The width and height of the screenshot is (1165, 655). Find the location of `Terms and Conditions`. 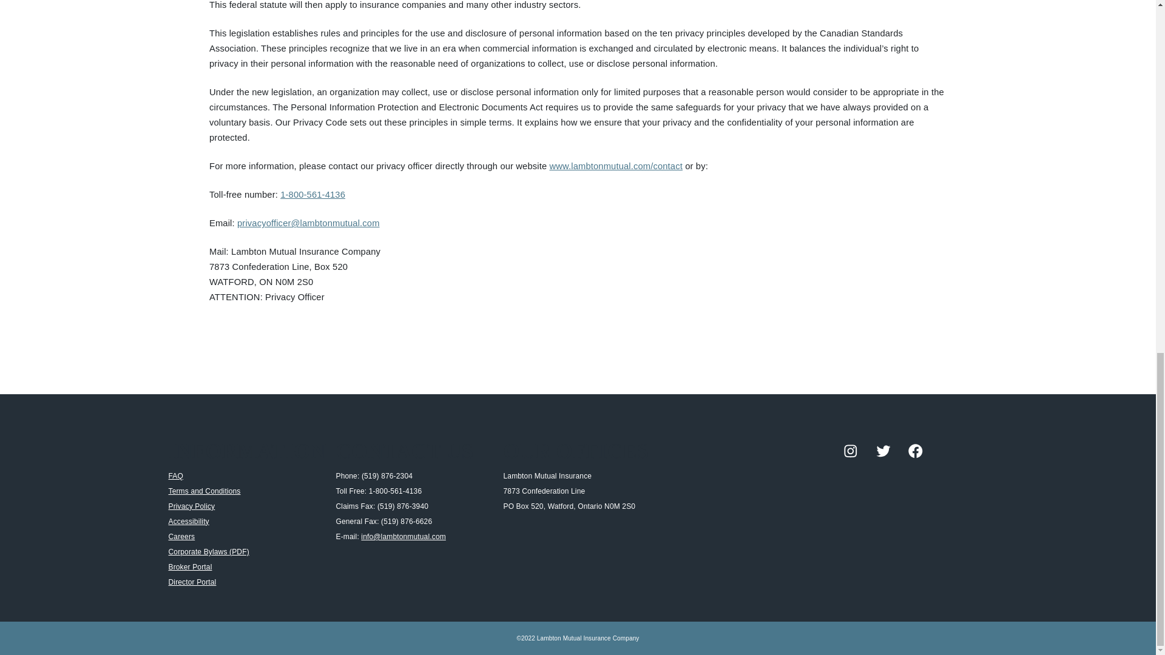

Terms and Conditions is located at coordinates (205, 491).